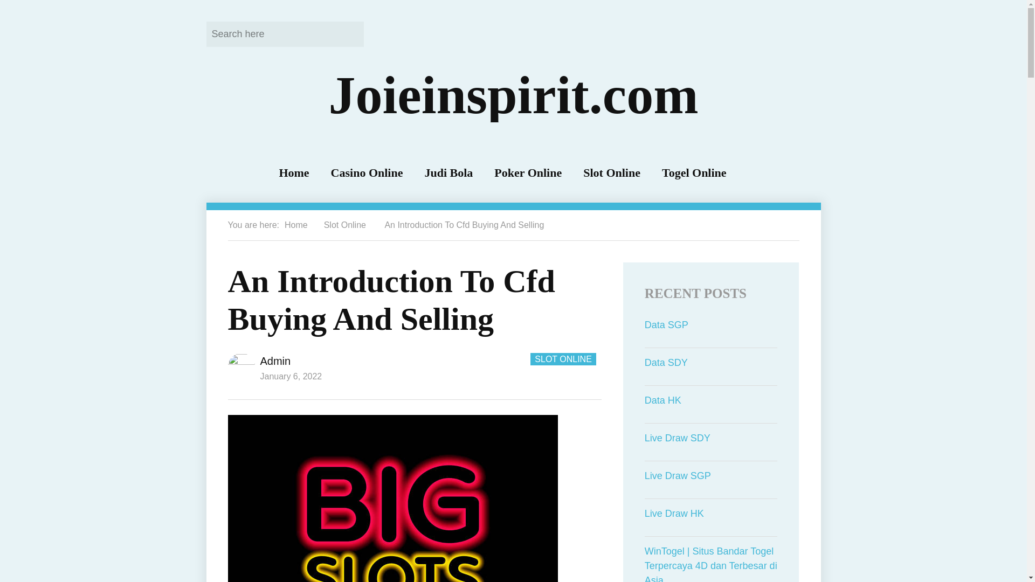  What do you see at coordinates (694, 172) in the screenshot?
I see `Togel Online` at bounding box center [694, 172].